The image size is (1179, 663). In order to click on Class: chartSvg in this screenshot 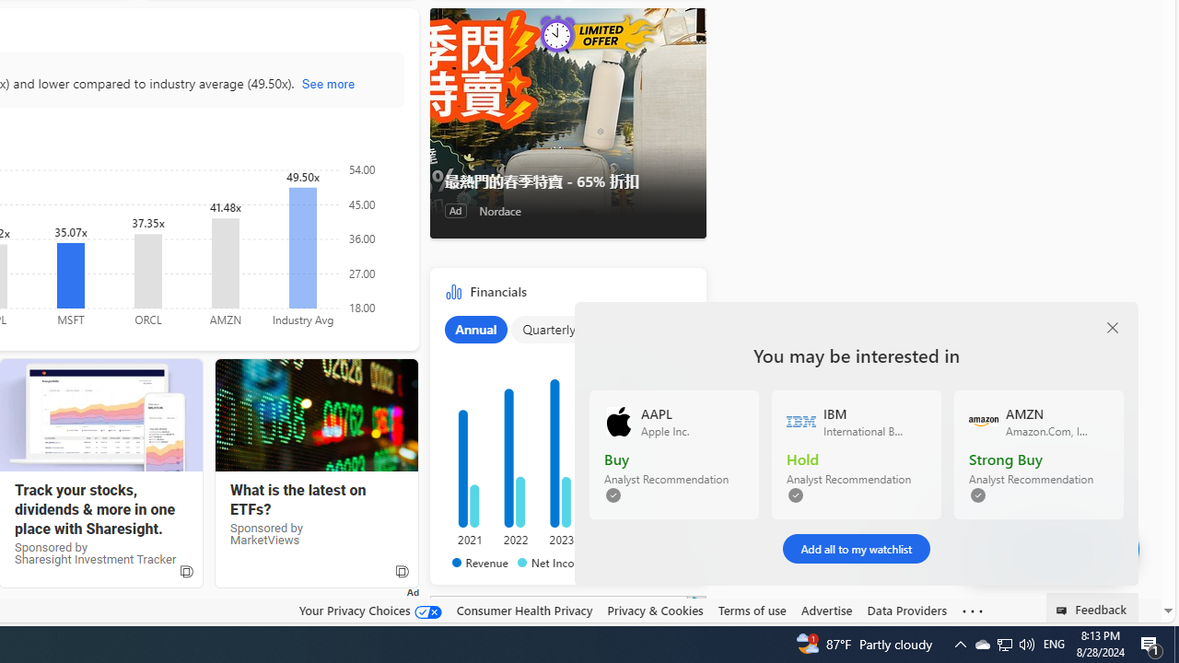, I will do `click(564, 440)`.